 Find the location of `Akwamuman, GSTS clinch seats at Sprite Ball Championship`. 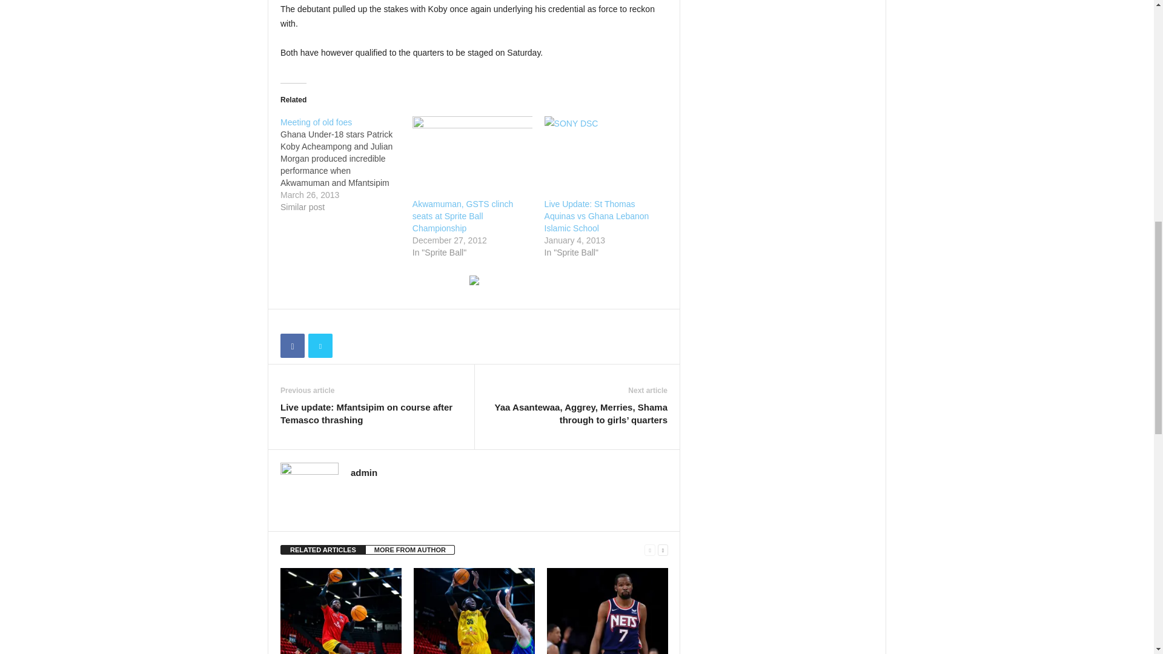

Akwamuman, GSTS clinch seats at Sprite Ball Championship is located at coordinates (463, 216).